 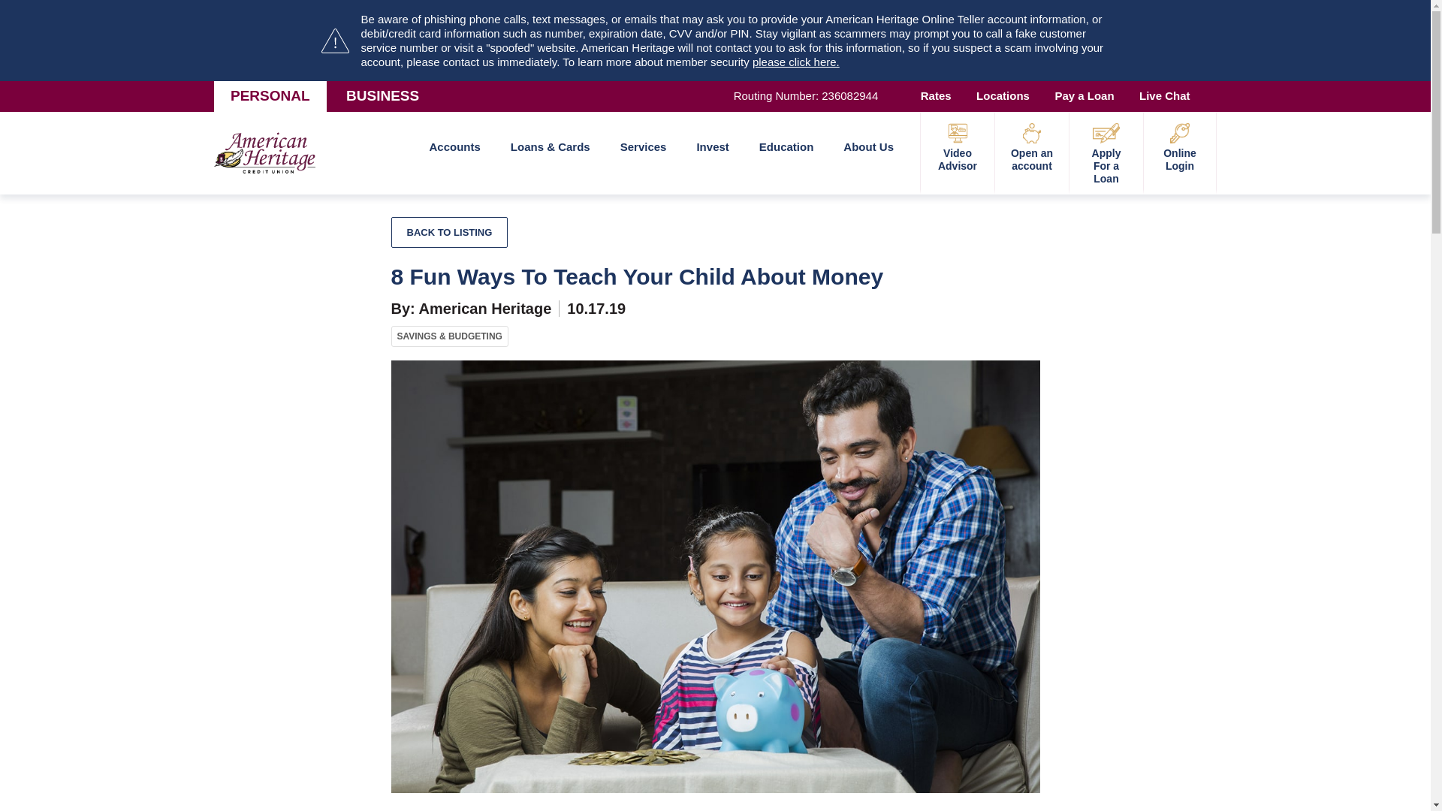 What do you see at coordinates (796, 62) in the screenshot?
I see `please click here.` at bounding box center [796, 62].